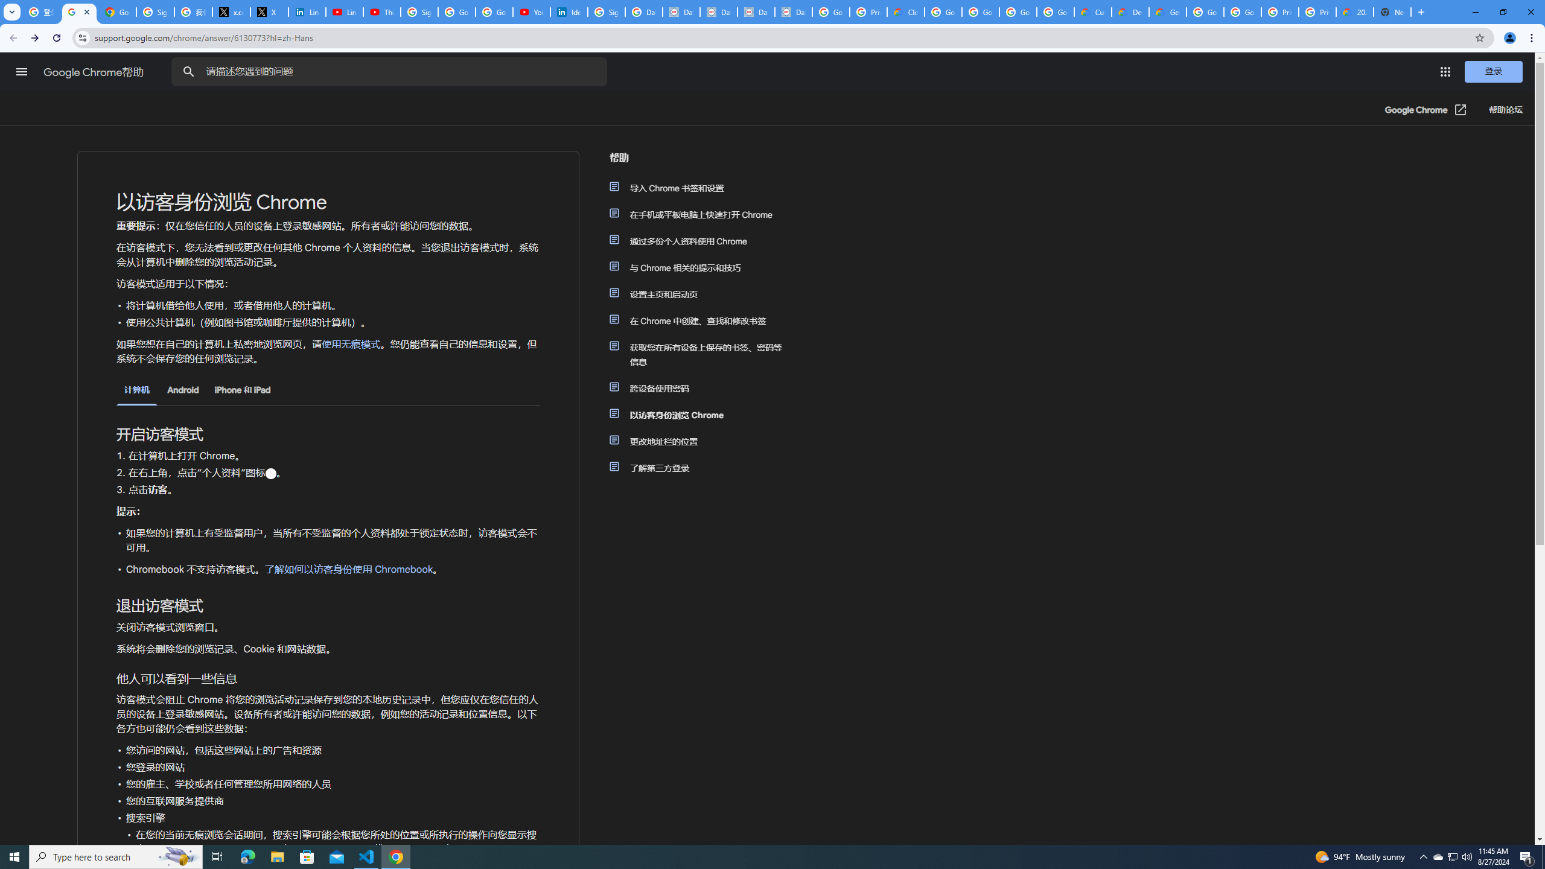  I want to click on Data Privacy Framework, so click(719, 12).